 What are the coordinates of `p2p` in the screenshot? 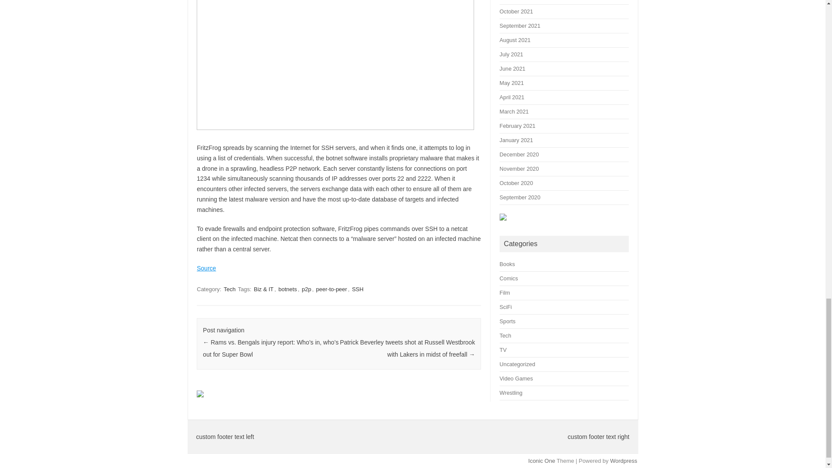 It's located at (306, 289).